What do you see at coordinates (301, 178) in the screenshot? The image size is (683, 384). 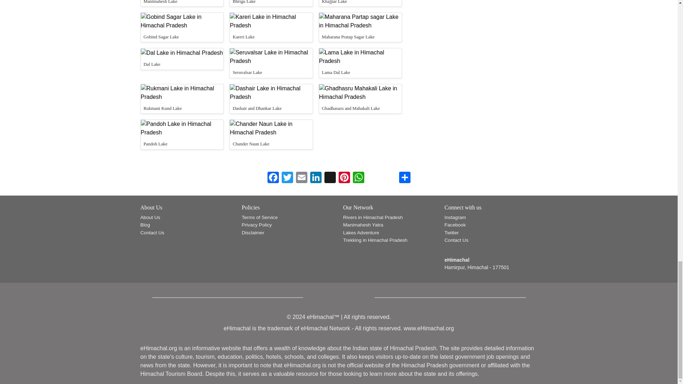 I see `Email` at bounding box center [301, 178].